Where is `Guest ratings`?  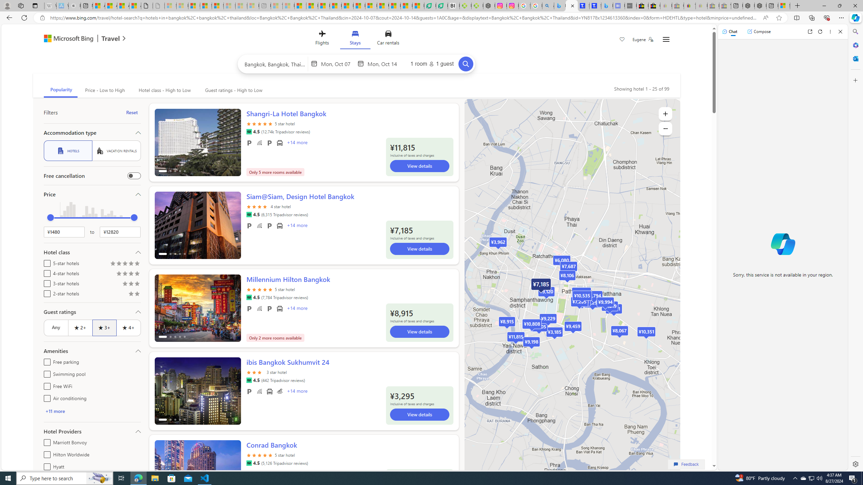 Guest ratings is located at coordinates (92, 312).